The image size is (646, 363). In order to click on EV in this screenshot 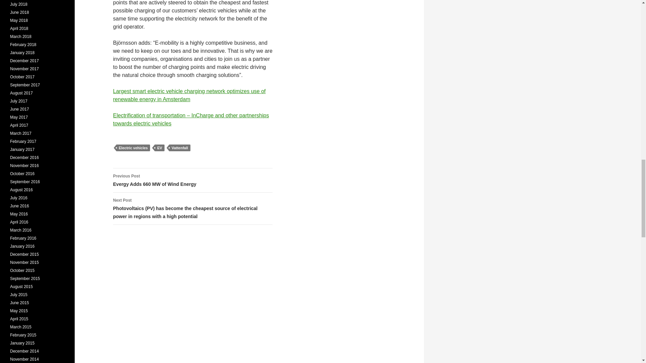, I will do `click(159, 148)`.